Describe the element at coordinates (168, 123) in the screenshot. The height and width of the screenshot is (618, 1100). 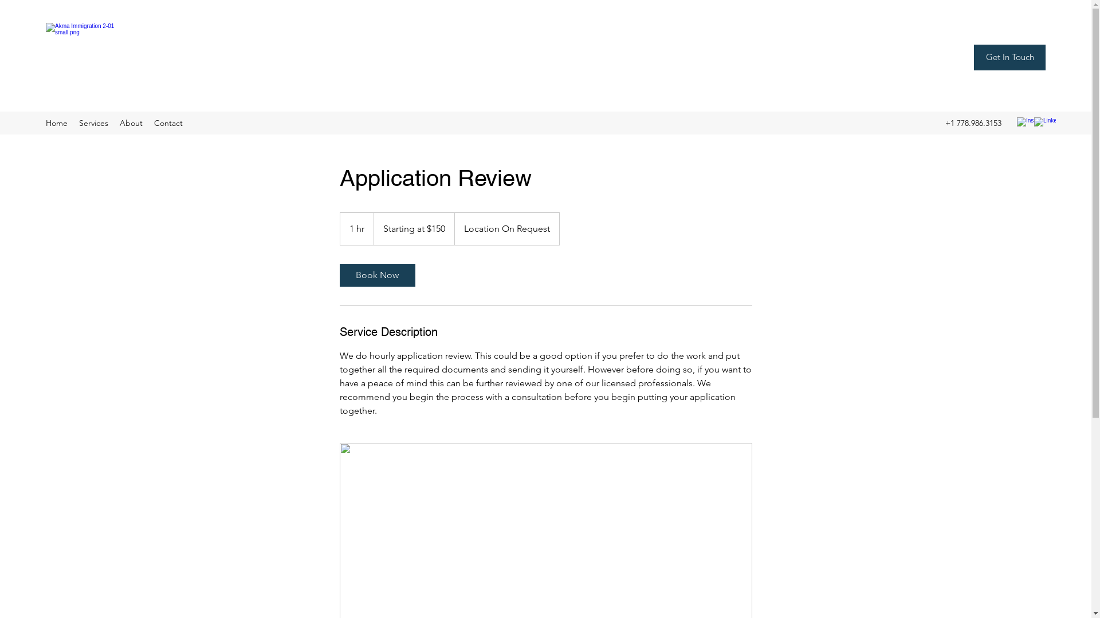
I see `Contact` at that location.